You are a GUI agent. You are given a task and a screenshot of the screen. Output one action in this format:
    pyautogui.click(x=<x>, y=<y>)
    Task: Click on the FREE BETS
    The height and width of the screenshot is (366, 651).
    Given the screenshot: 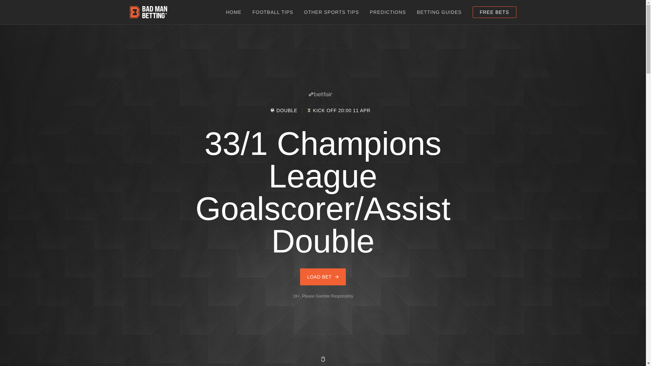 What is the action you would take?
    pyautogui.click(x=494, y=12)
    